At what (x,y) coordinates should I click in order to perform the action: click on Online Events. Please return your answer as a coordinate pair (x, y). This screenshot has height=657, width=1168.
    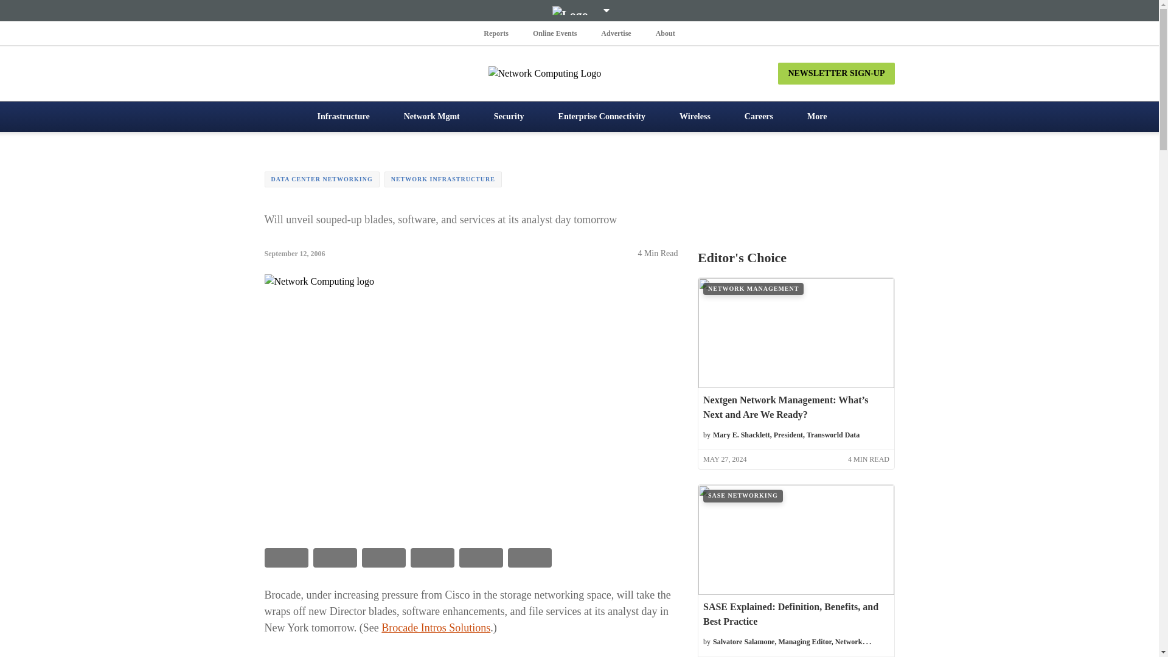
    Looking at the image, I should click on (555, 33).